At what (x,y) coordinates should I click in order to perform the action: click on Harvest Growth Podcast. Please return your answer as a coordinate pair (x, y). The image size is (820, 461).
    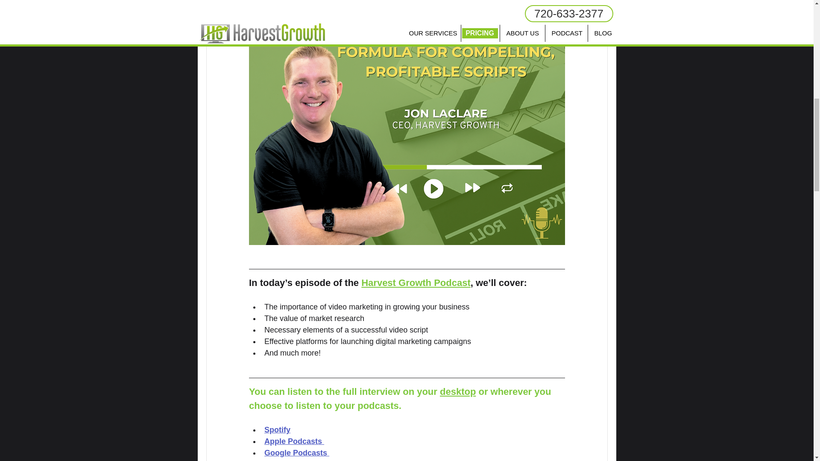
    Looking at the image, I should click on (416, 283).